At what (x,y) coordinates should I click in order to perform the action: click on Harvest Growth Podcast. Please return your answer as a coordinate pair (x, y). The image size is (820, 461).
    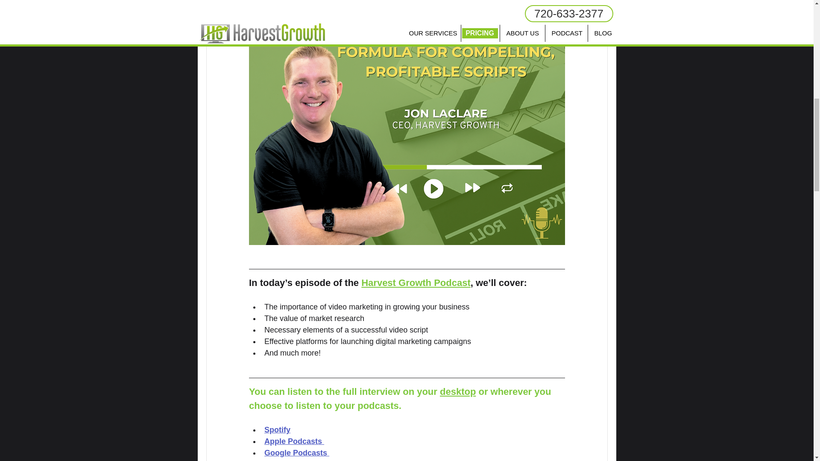
    Looking at the image, I should click on (416, 283).